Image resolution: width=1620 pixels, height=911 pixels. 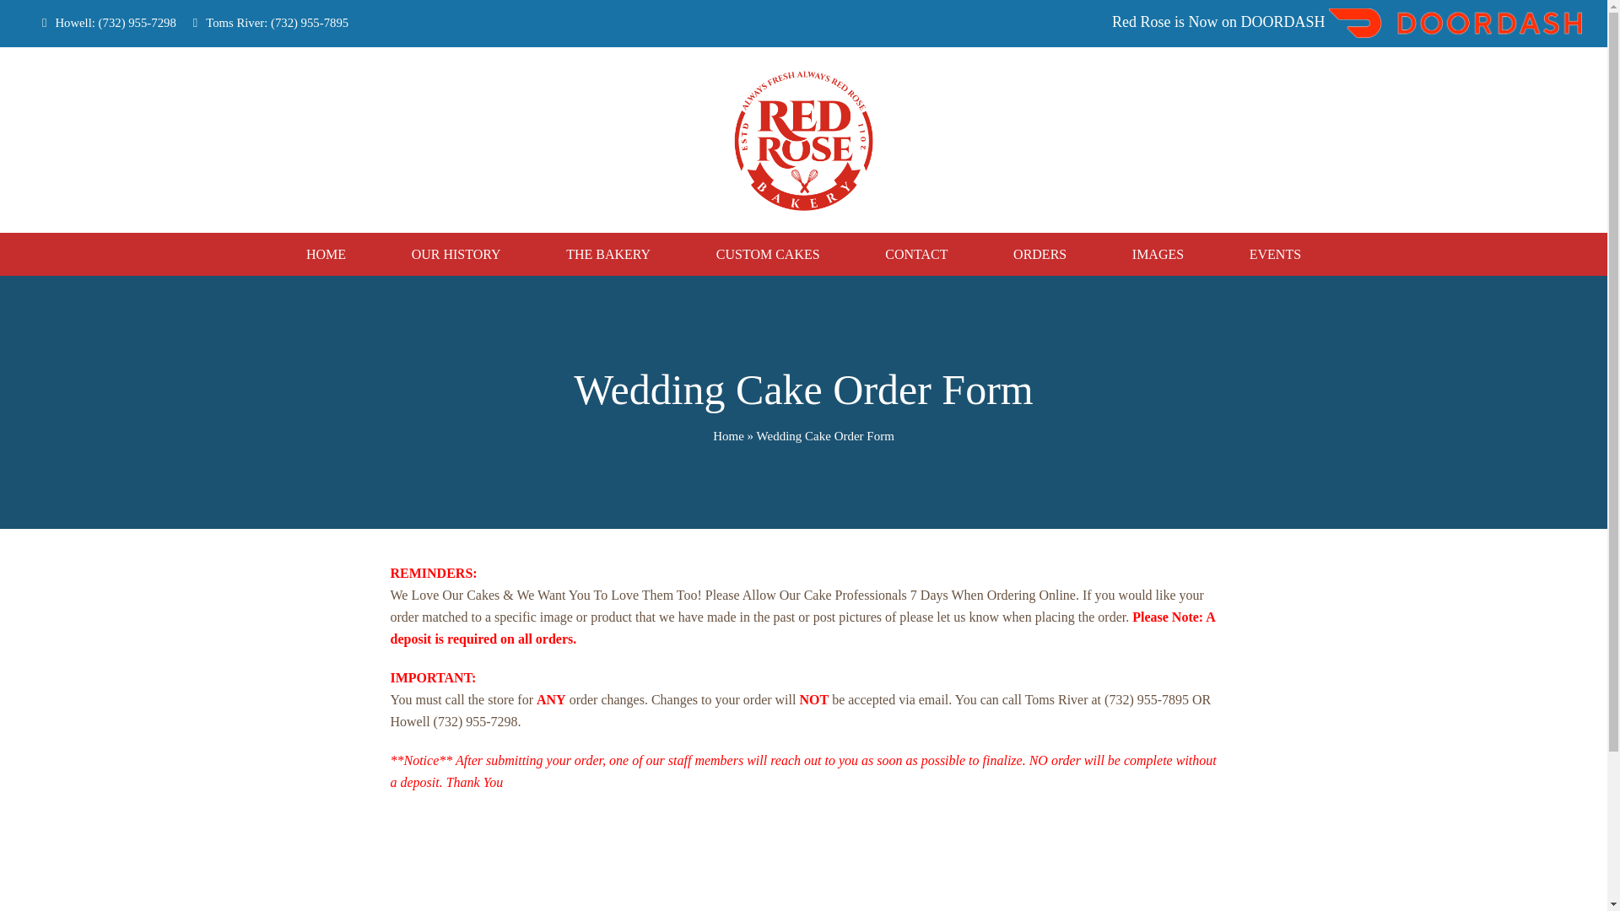 I want to click on OUR HISTORY, so click(x=456, y=255).